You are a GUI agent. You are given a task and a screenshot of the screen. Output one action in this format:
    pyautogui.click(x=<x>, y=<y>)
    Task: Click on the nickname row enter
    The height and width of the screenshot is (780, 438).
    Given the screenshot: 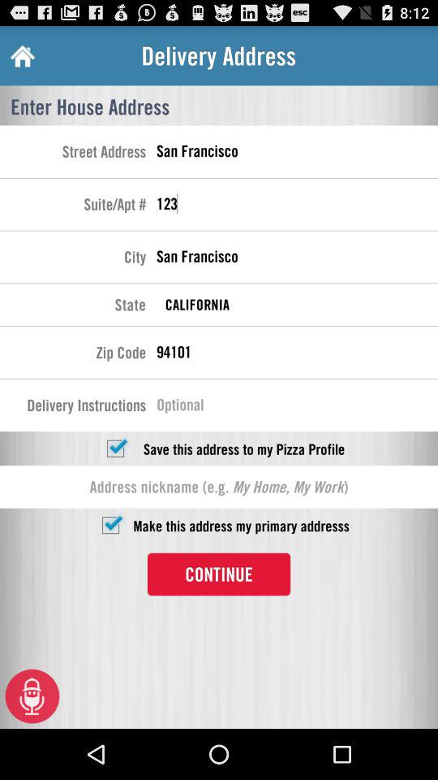 What is the action you would take?
    pyautogui.click(x=219, y=487)
    